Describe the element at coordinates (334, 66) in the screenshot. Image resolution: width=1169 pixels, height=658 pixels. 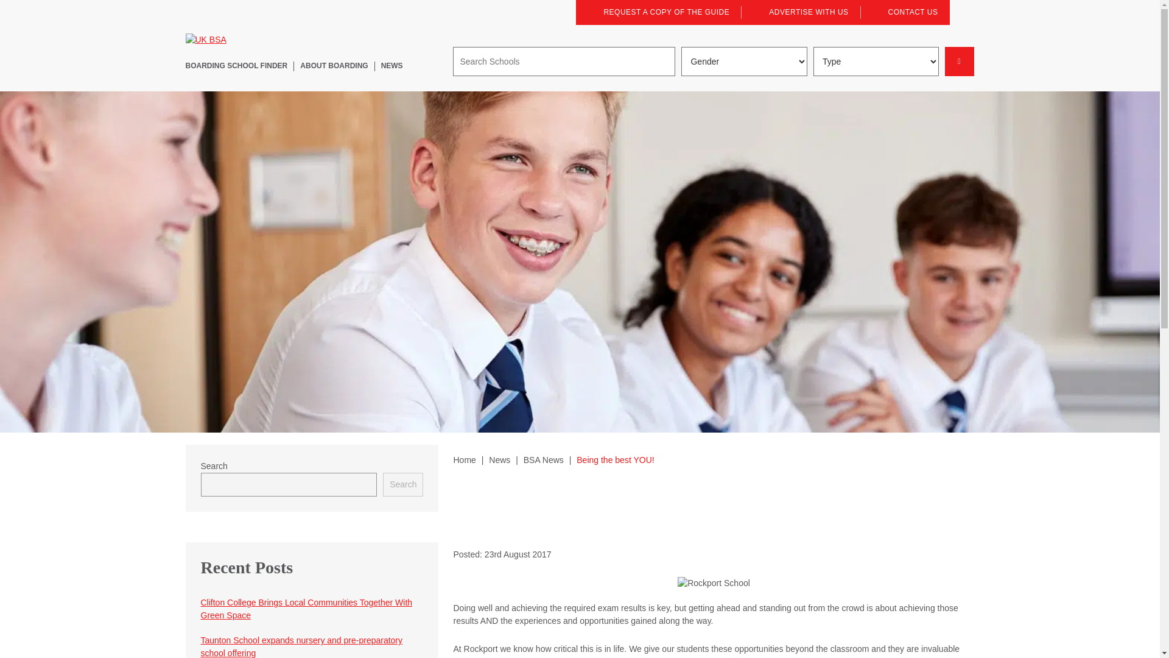
I see `ABOUT BOARDING` at that location.